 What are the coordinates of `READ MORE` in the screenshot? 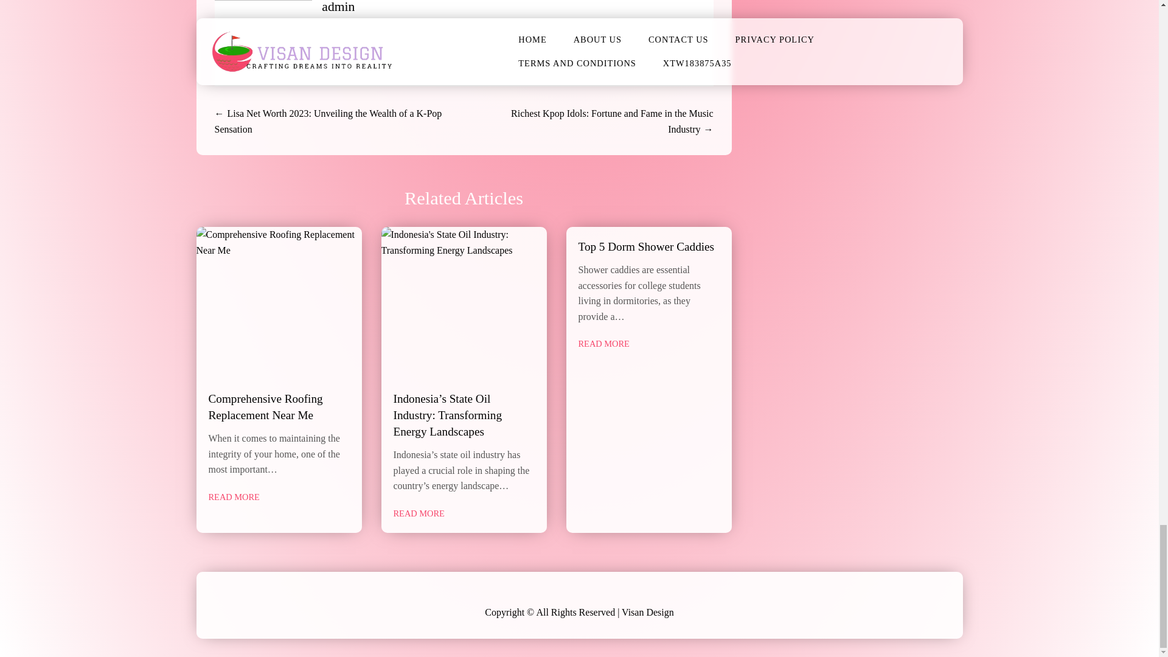 It's located at (418, 513).